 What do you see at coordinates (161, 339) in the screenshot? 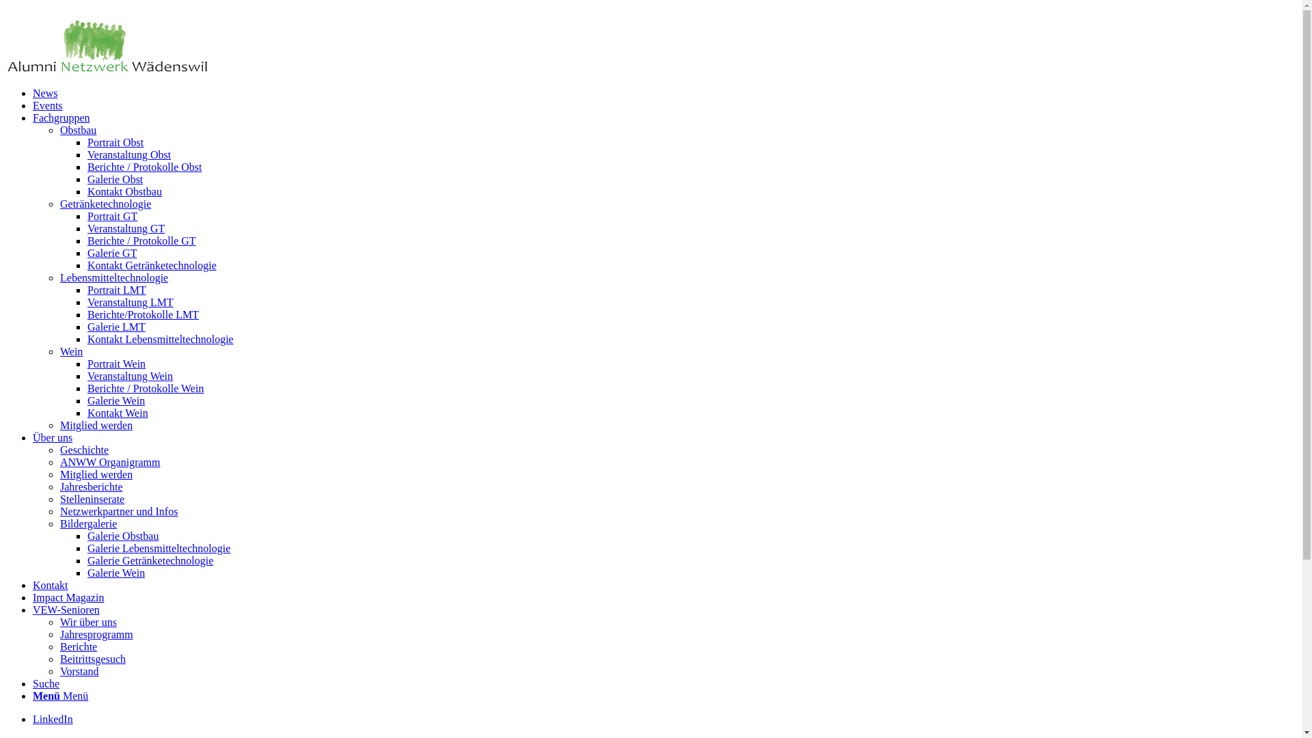
I see `Kontakt Lebensmitteltechnologie` at bounding box center [161, 339].